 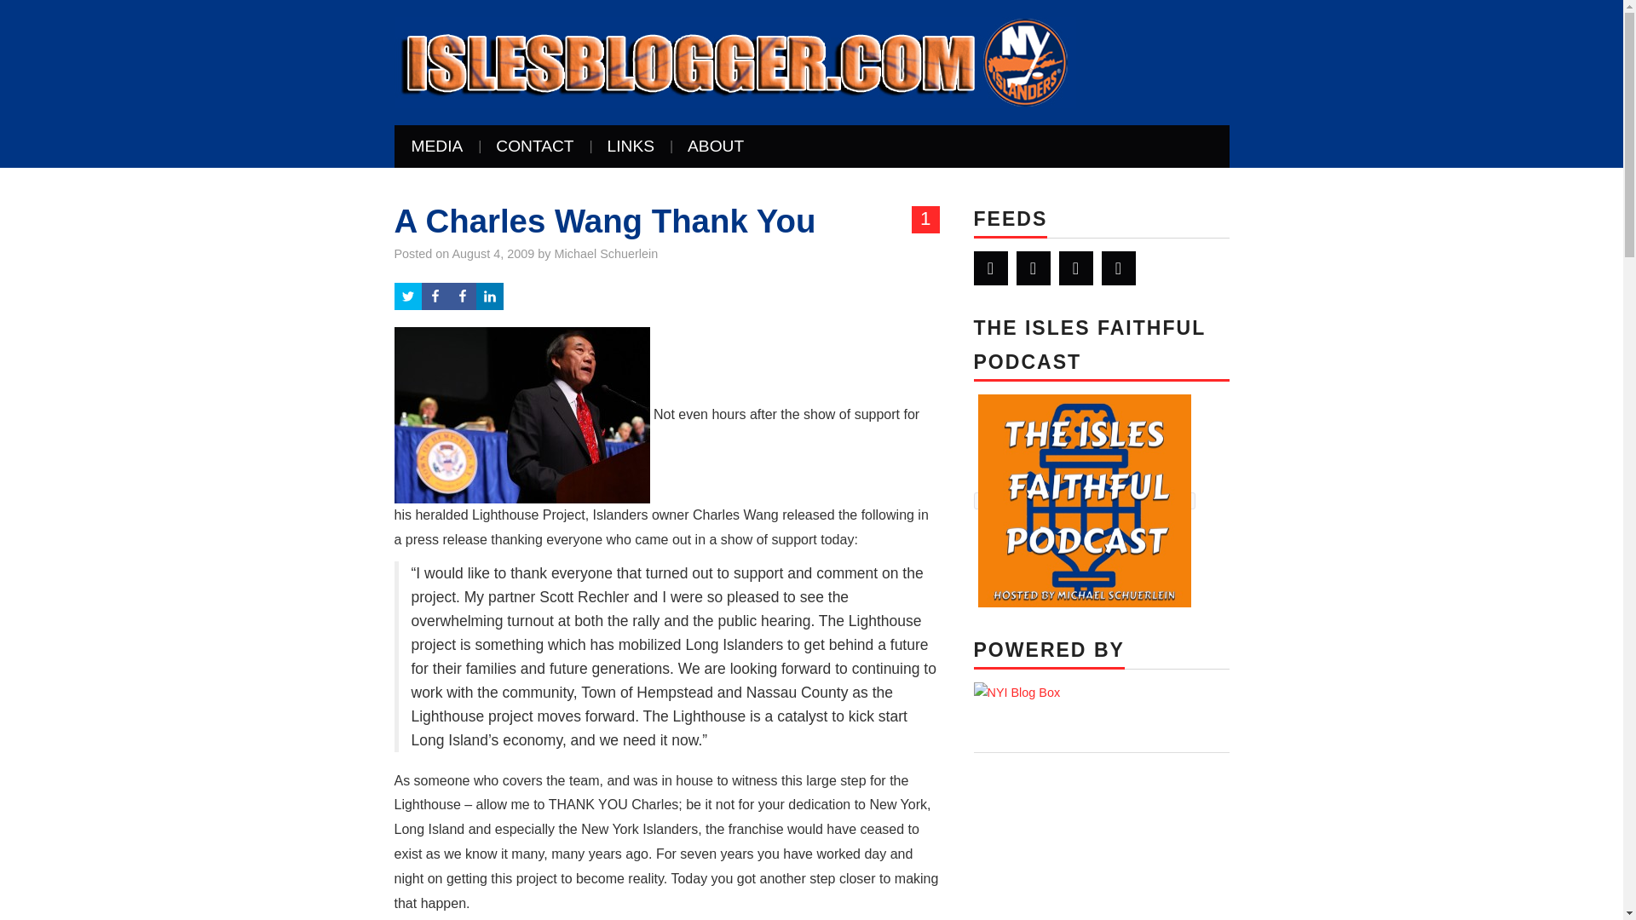 What do you see at coordinates (493, 254) in the screenshot?
I see `August 4, 2009` at bounding box center [493, 254].